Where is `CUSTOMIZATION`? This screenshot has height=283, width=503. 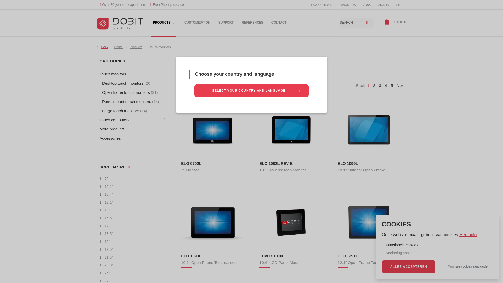
CUSTOMIZATION is located at coordinates (197, 26).